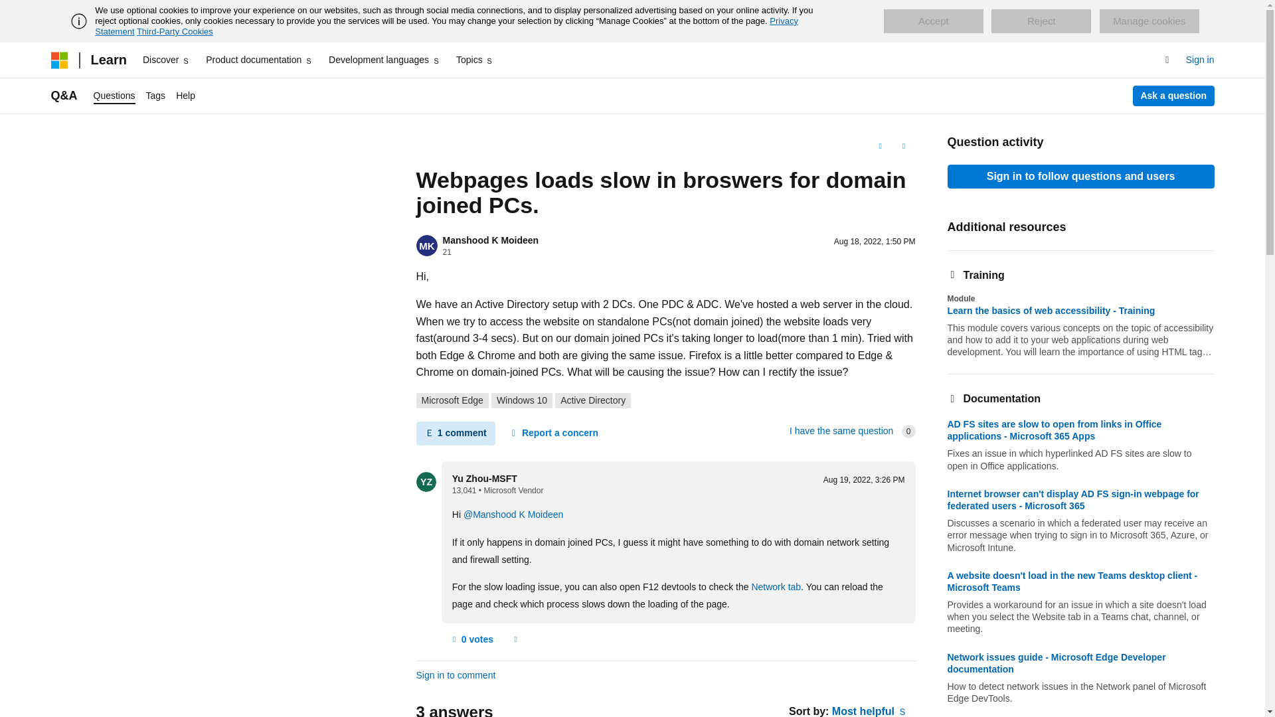 The width and height of the screenshot is (1275, 717). What do you see at coordinates (108, 60) in the screenshot?
I see `Learn` at bounding box center [108, 60].